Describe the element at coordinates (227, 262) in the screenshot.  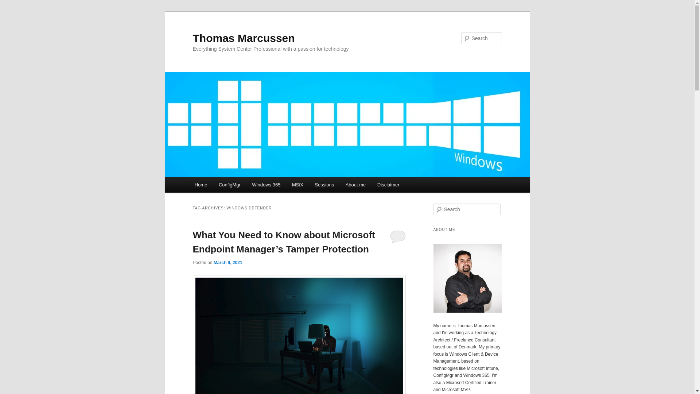
I see `March 9, 2021` at that location.